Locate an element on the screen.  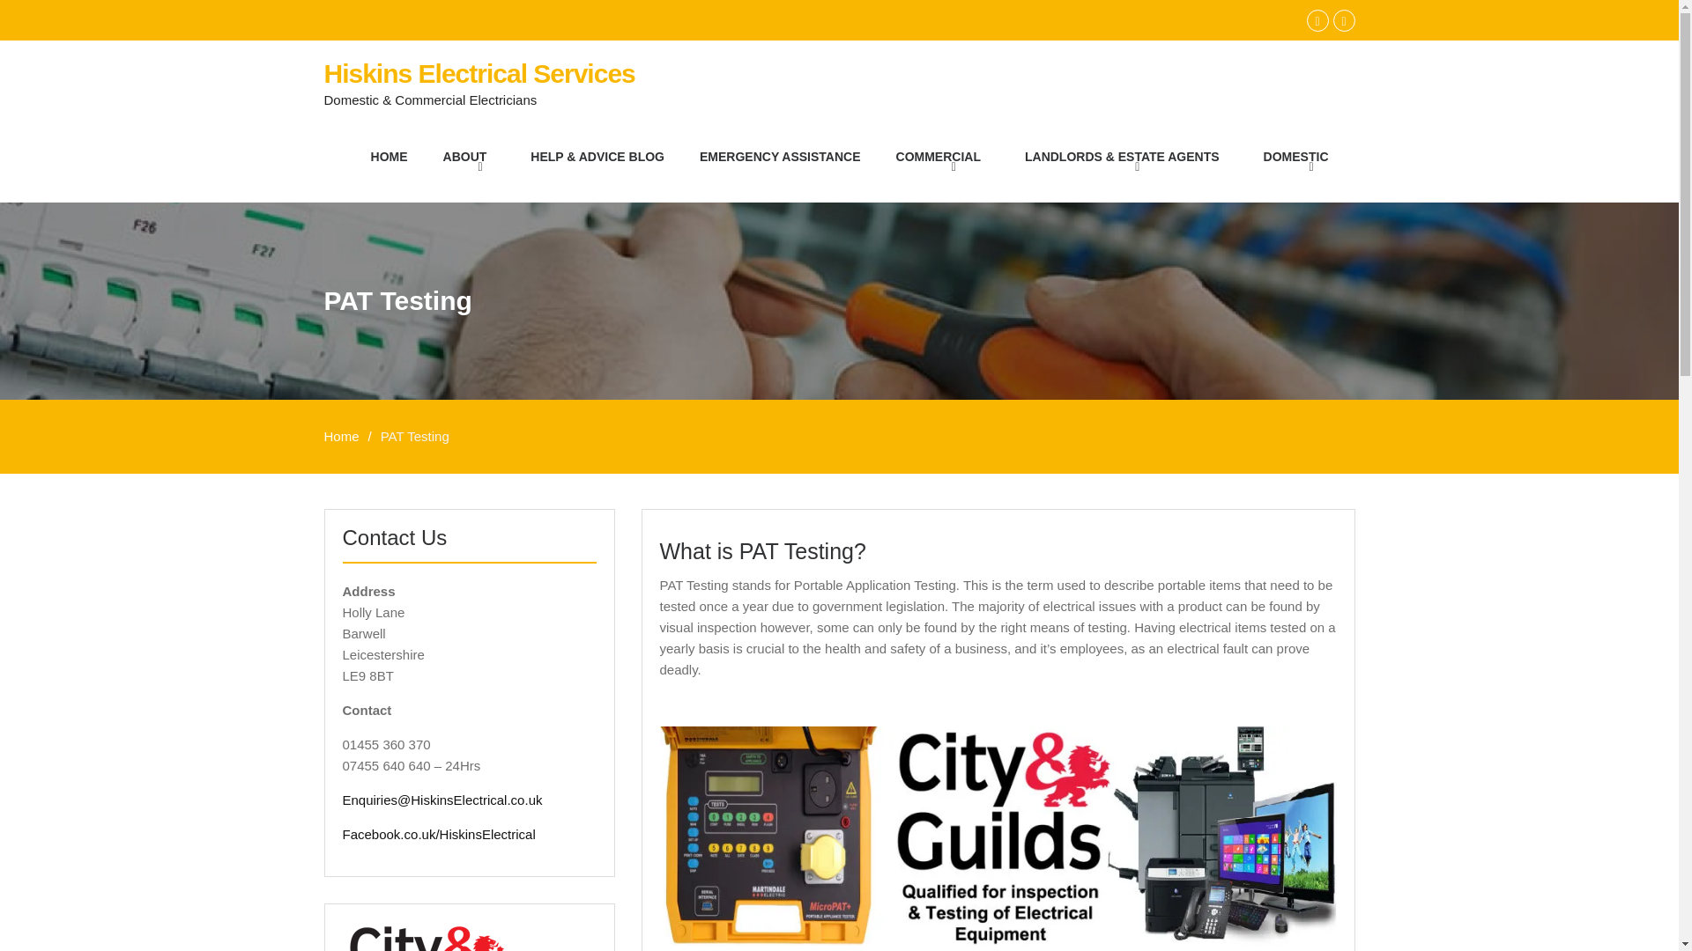
COMMERCIAL is located at coordinates (942, 157).